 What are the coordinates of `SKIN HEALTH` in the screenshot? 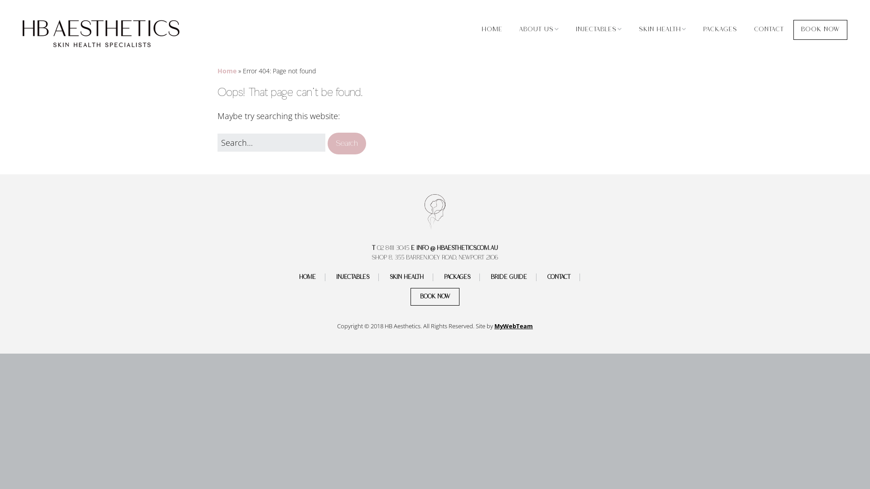 It's located at (407, 277).